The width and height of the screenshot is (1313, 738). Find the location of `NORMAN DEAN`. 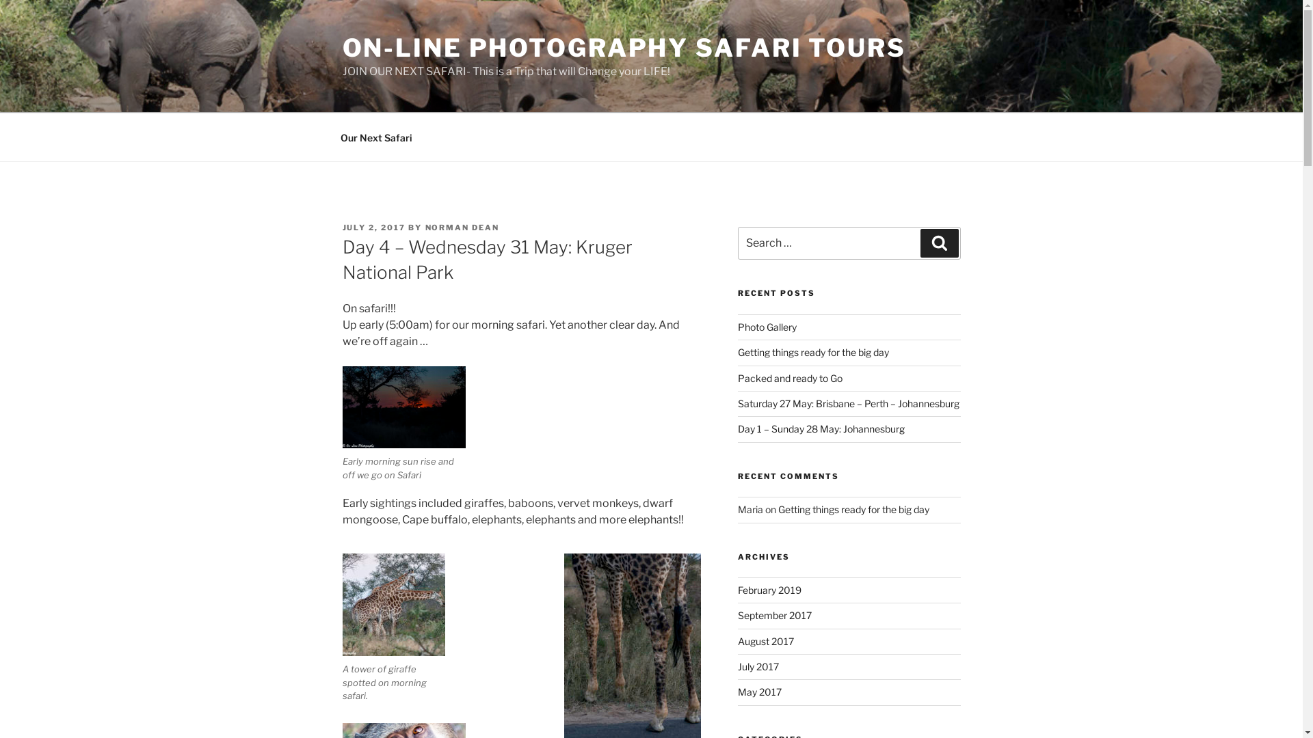

NORMAN DEAN is located at coordinates (462, 228).